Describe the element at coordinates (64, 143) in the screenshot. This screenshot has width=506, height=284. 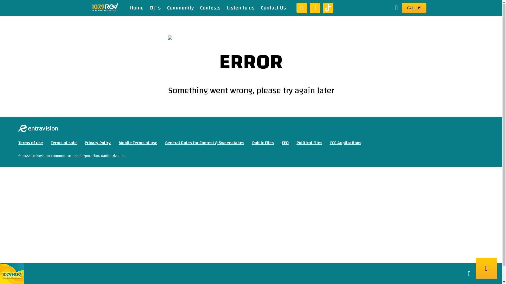
I see `Terms of sale` at that location.